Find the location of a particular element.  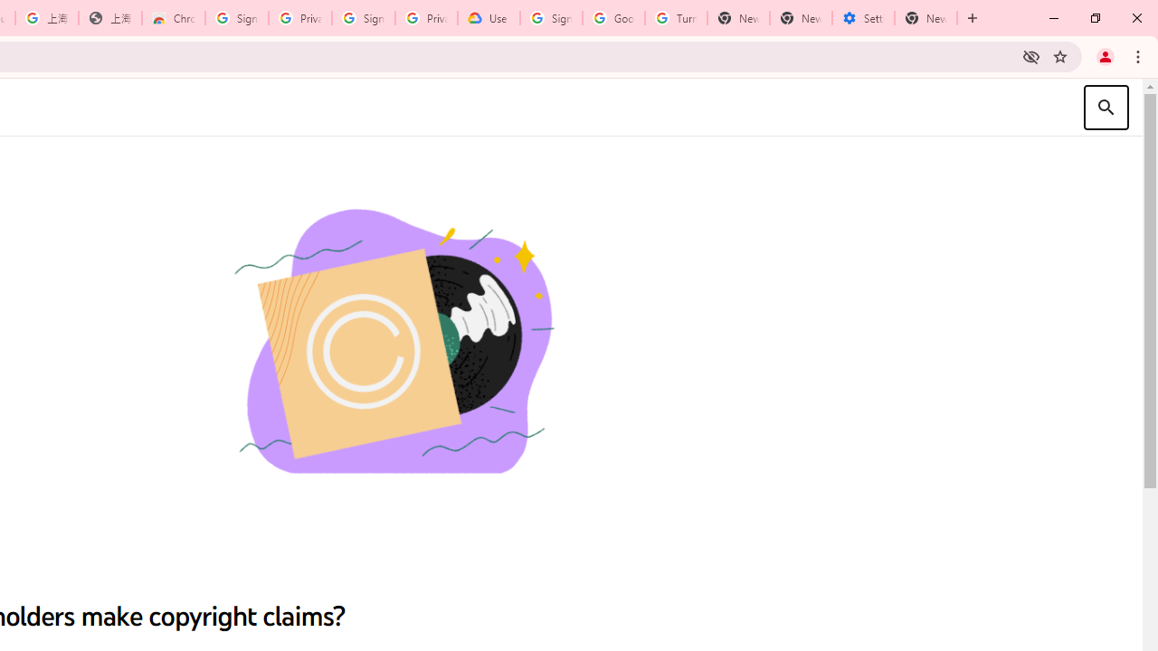

Copyright is located at coordinates (393, 344).